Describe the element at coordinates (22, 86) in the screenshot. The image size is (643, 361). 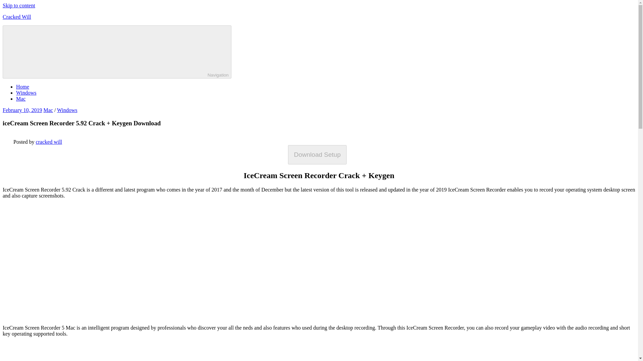
I see `Home` at that location.